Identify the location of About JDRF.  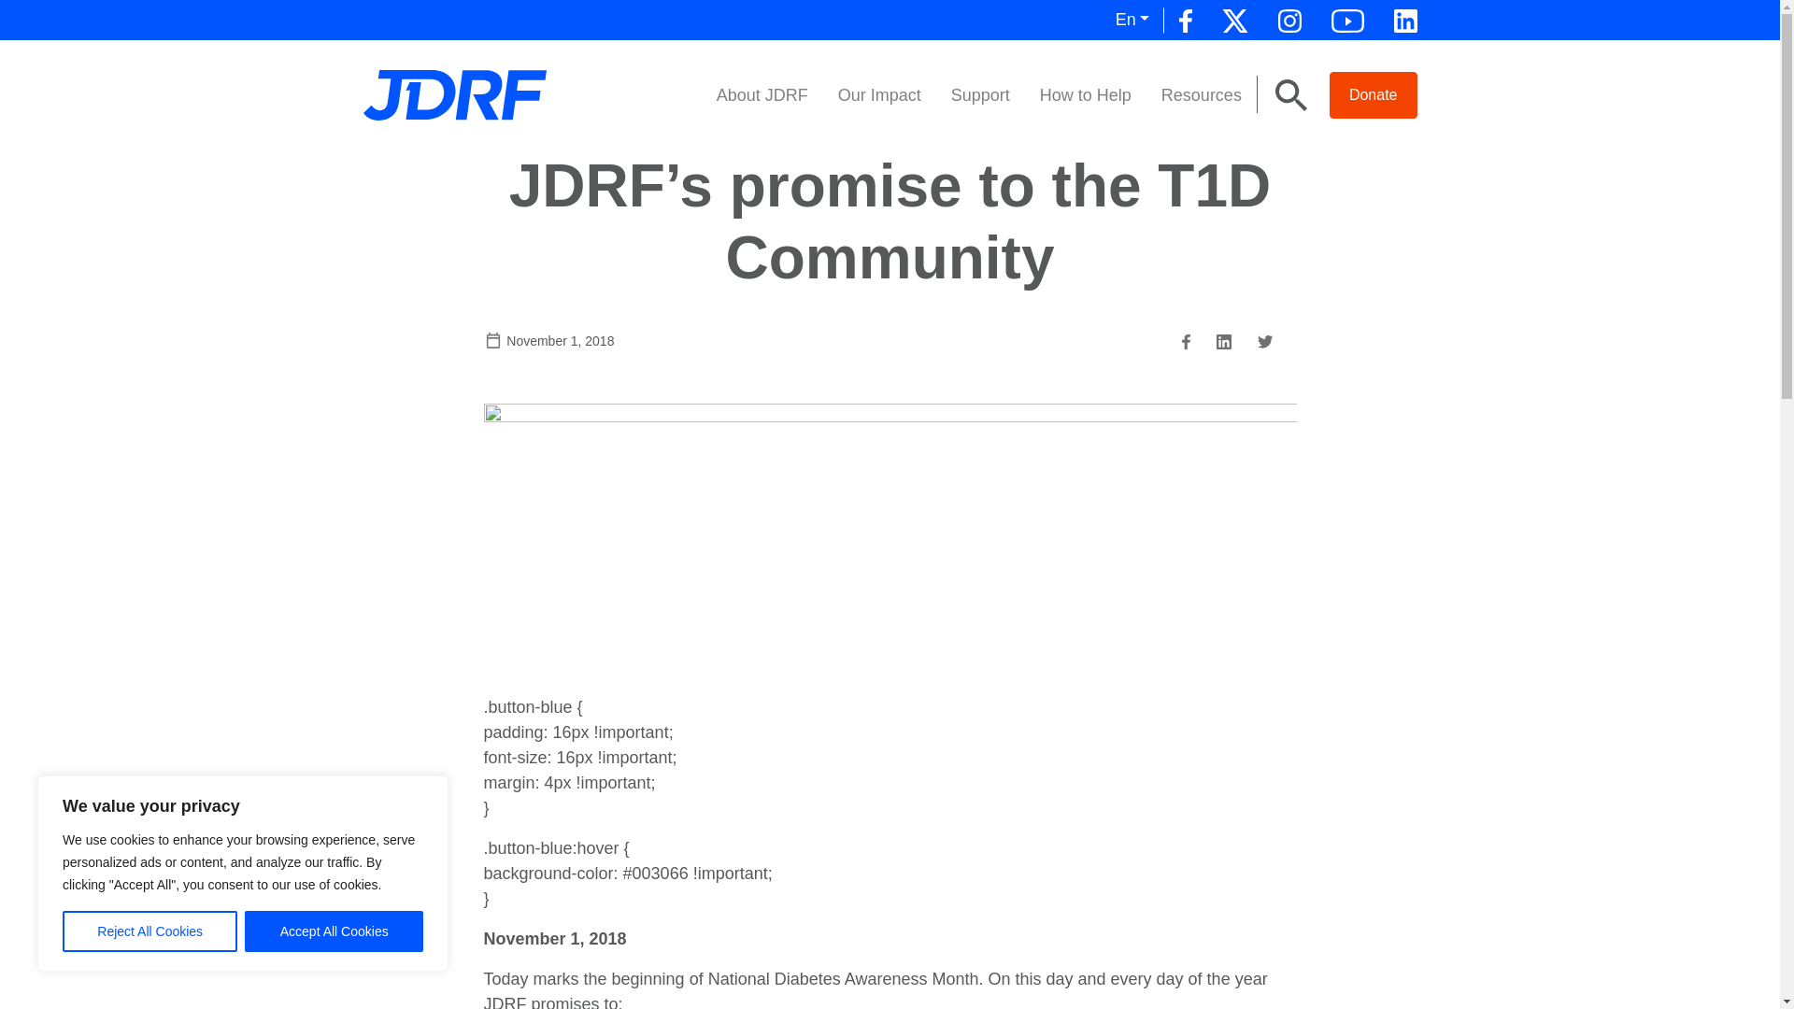
(762, 94).